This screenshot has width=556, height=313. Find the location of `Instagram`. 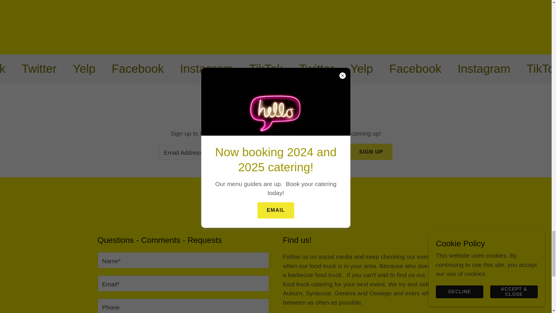

Instagram is located at coordinates (357, 69).